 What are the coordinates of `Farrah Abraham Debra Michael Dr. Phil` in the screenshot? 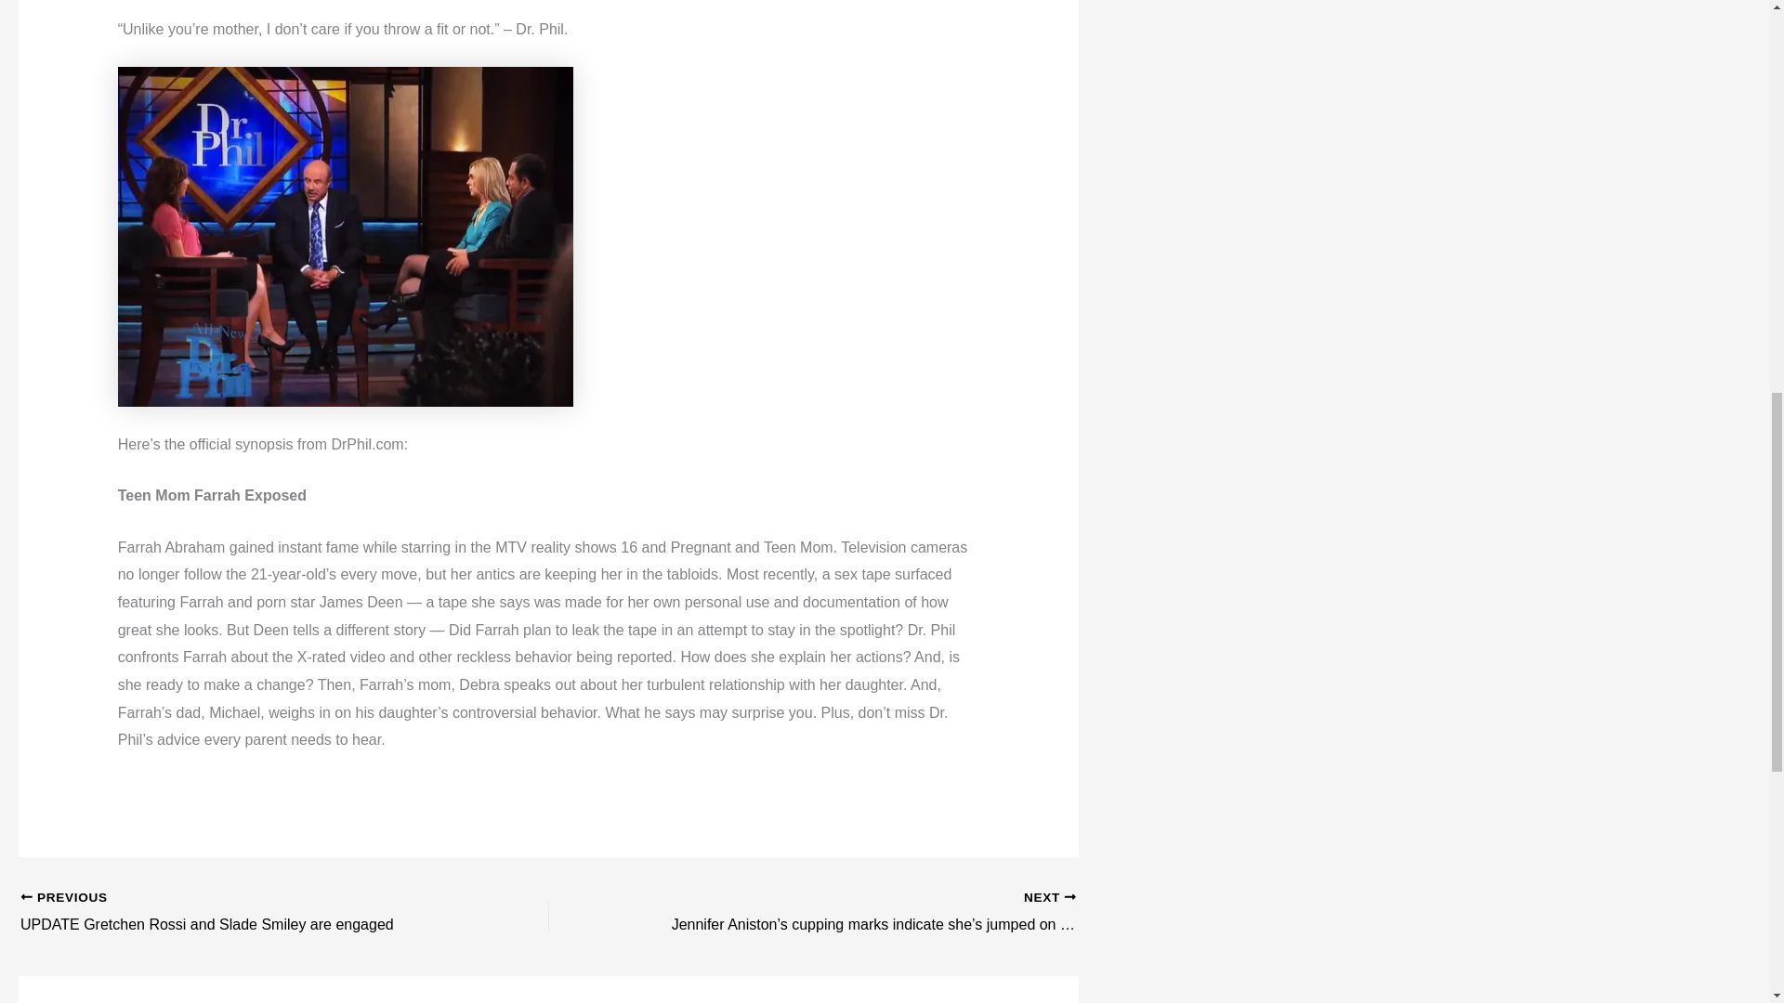 It's located at (345, 237).